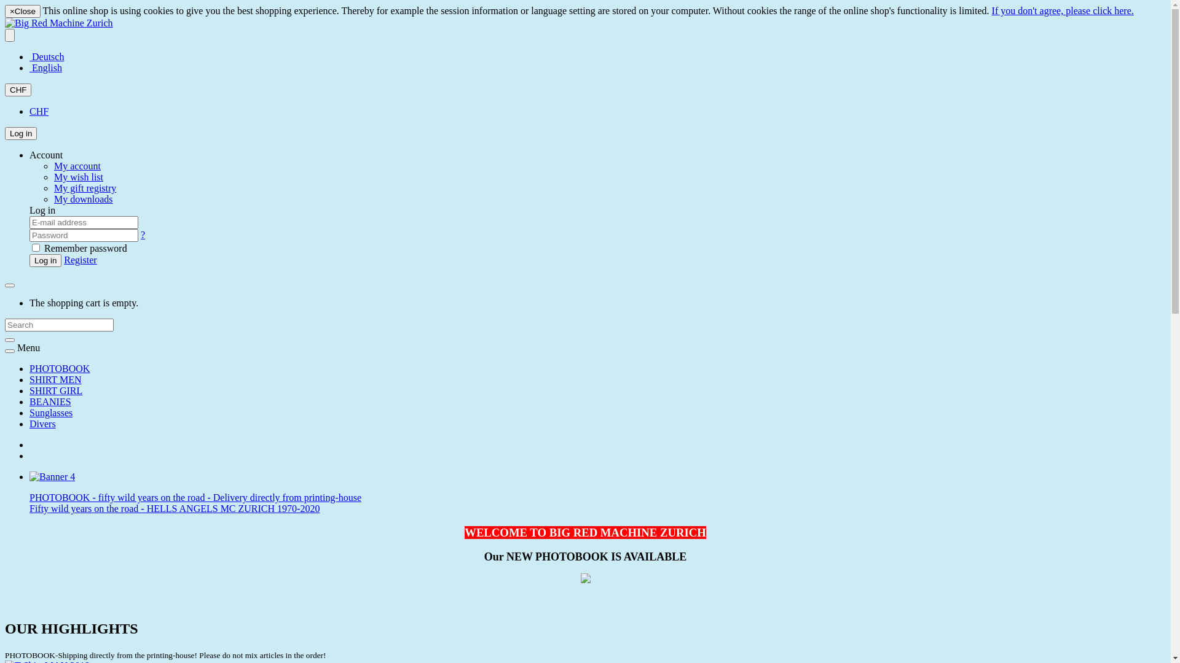 The image size is (1180, 663). What do you see at coordinates (21, 134) in the screenshot?
I see `Log in` at bounding box center [21, 134].